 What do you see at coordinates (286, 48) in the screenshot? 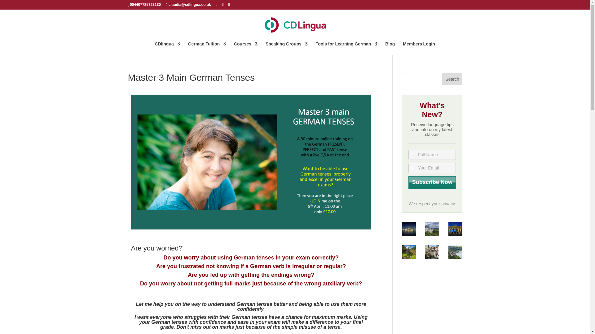
I see `Speaking Groups` at bounding box center [286, 48].